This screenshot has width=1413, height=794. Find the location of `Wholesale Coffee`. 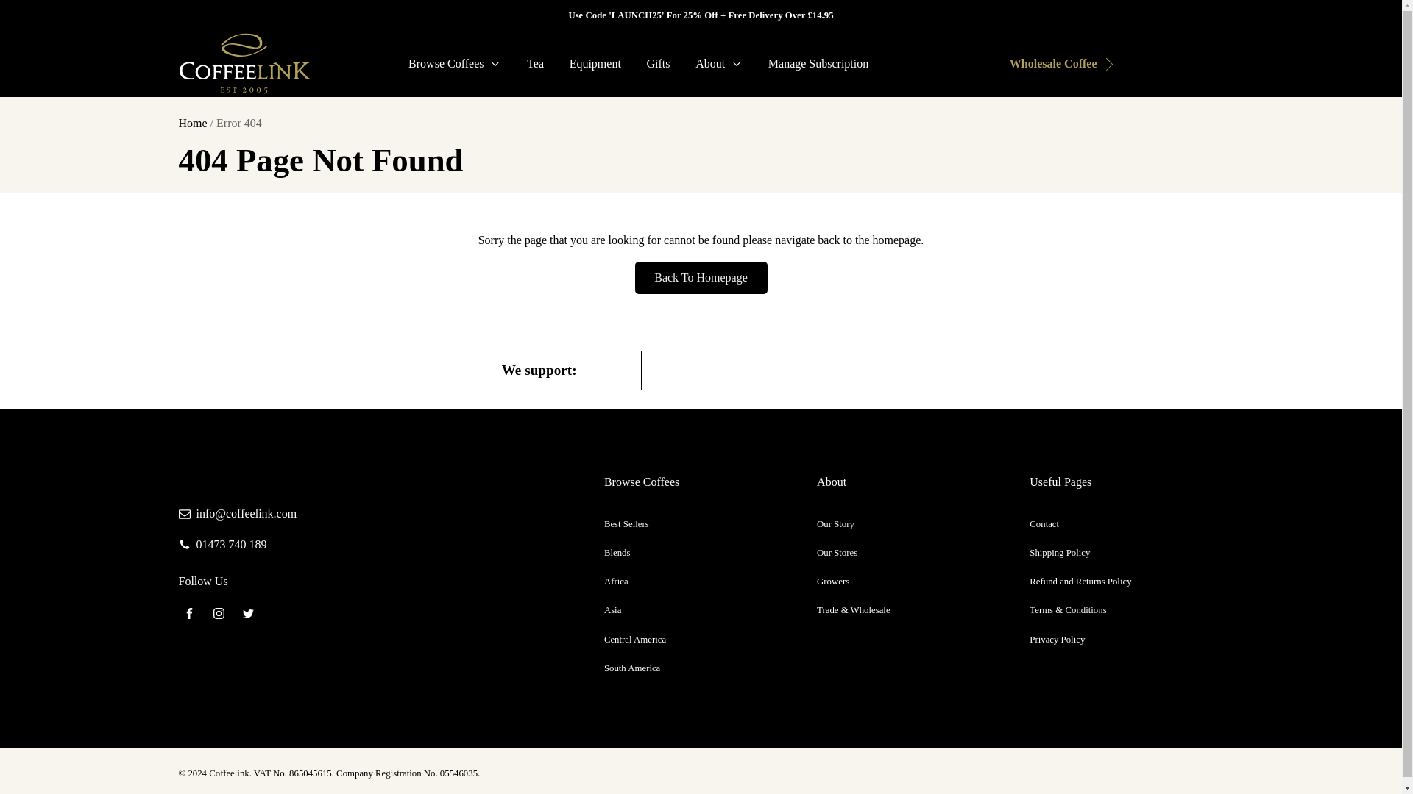

Wholesale Coffee is located at coordinates (1051, 63).